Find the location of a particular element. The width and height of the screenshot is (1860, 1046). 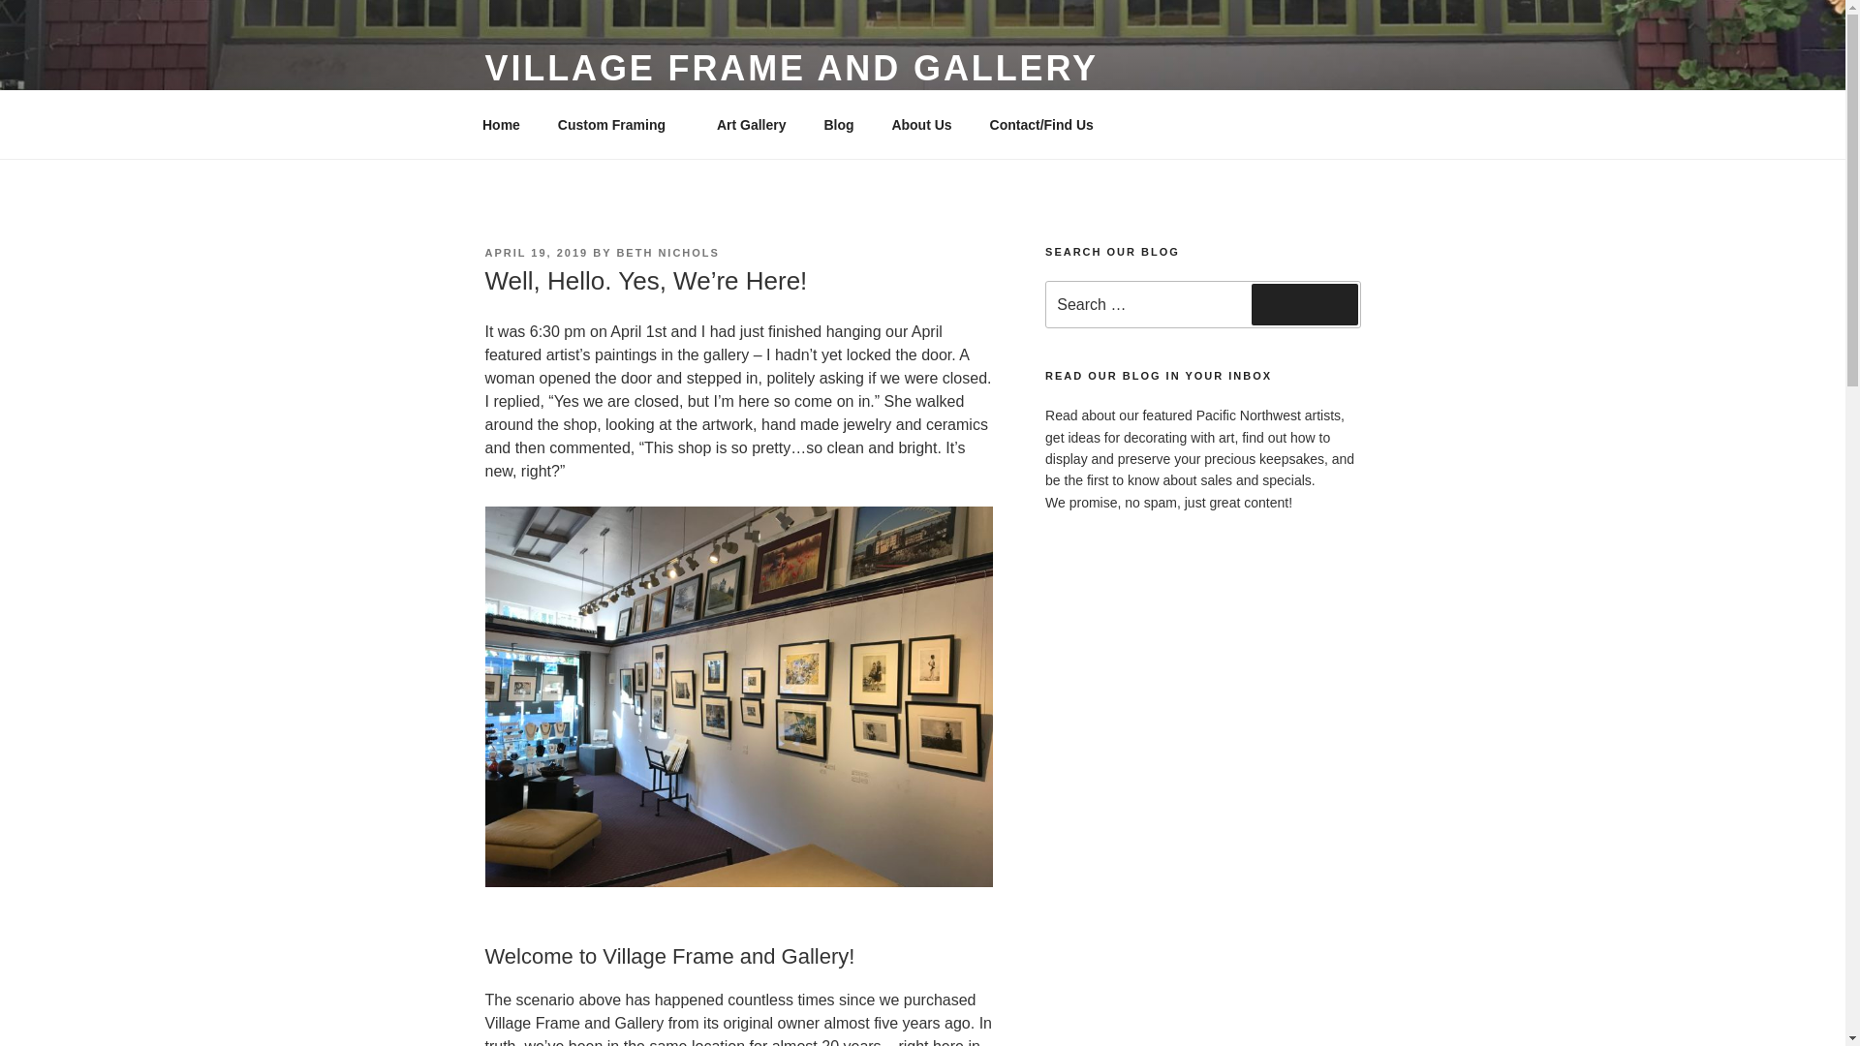

Blog is located at coordinates (839, 124).